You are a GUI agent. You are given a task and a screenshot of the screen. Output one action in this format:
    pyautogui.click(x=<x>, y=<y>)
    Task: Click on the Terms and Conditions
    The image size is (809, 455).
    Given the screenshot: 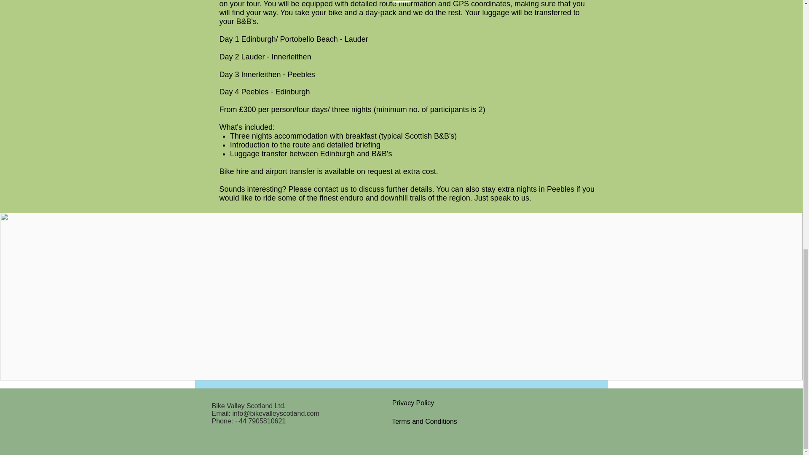 What is the action you would take?
    pyautogui.click(x=425, y=421)
    